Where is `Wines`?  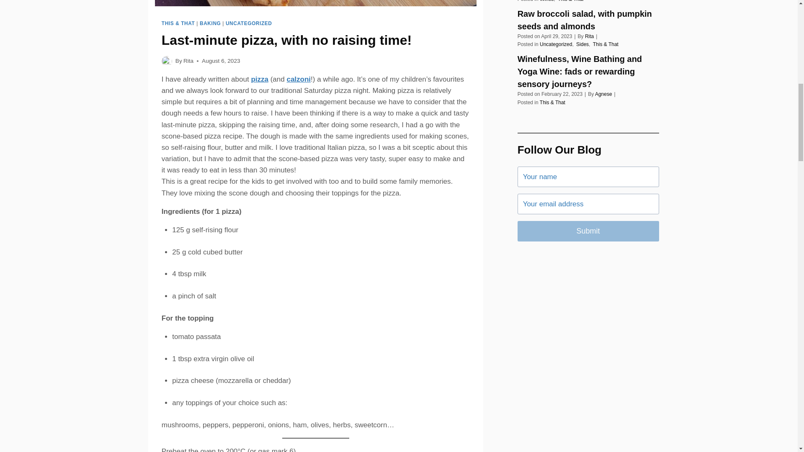 Wines is located at coordinates (546, 1).